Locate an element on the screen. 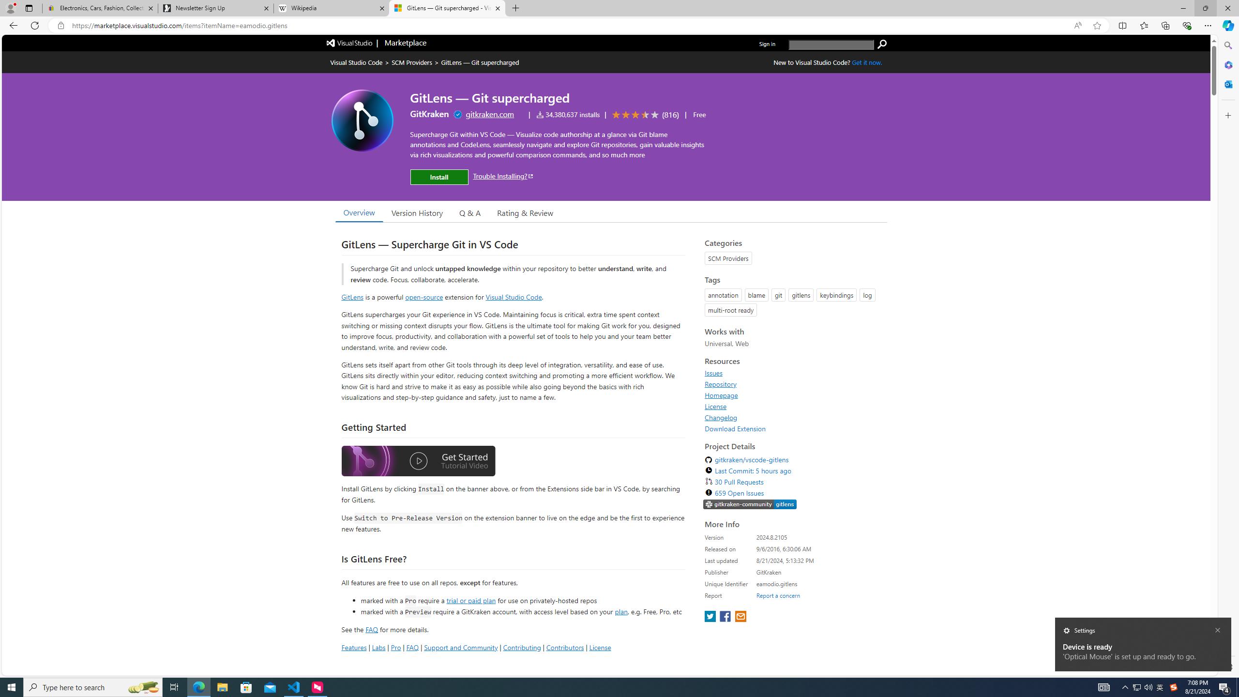 Image resolution: width=1239 pixels, height=697 pixels. SCM Providers is located at coordinates (411, 62).